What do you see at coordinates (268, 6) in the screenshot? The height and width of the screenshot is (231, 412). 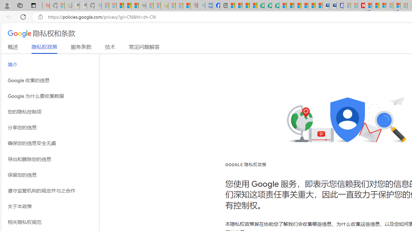 I see `Terms of Use Agreement` at bounding box center [268, 6].